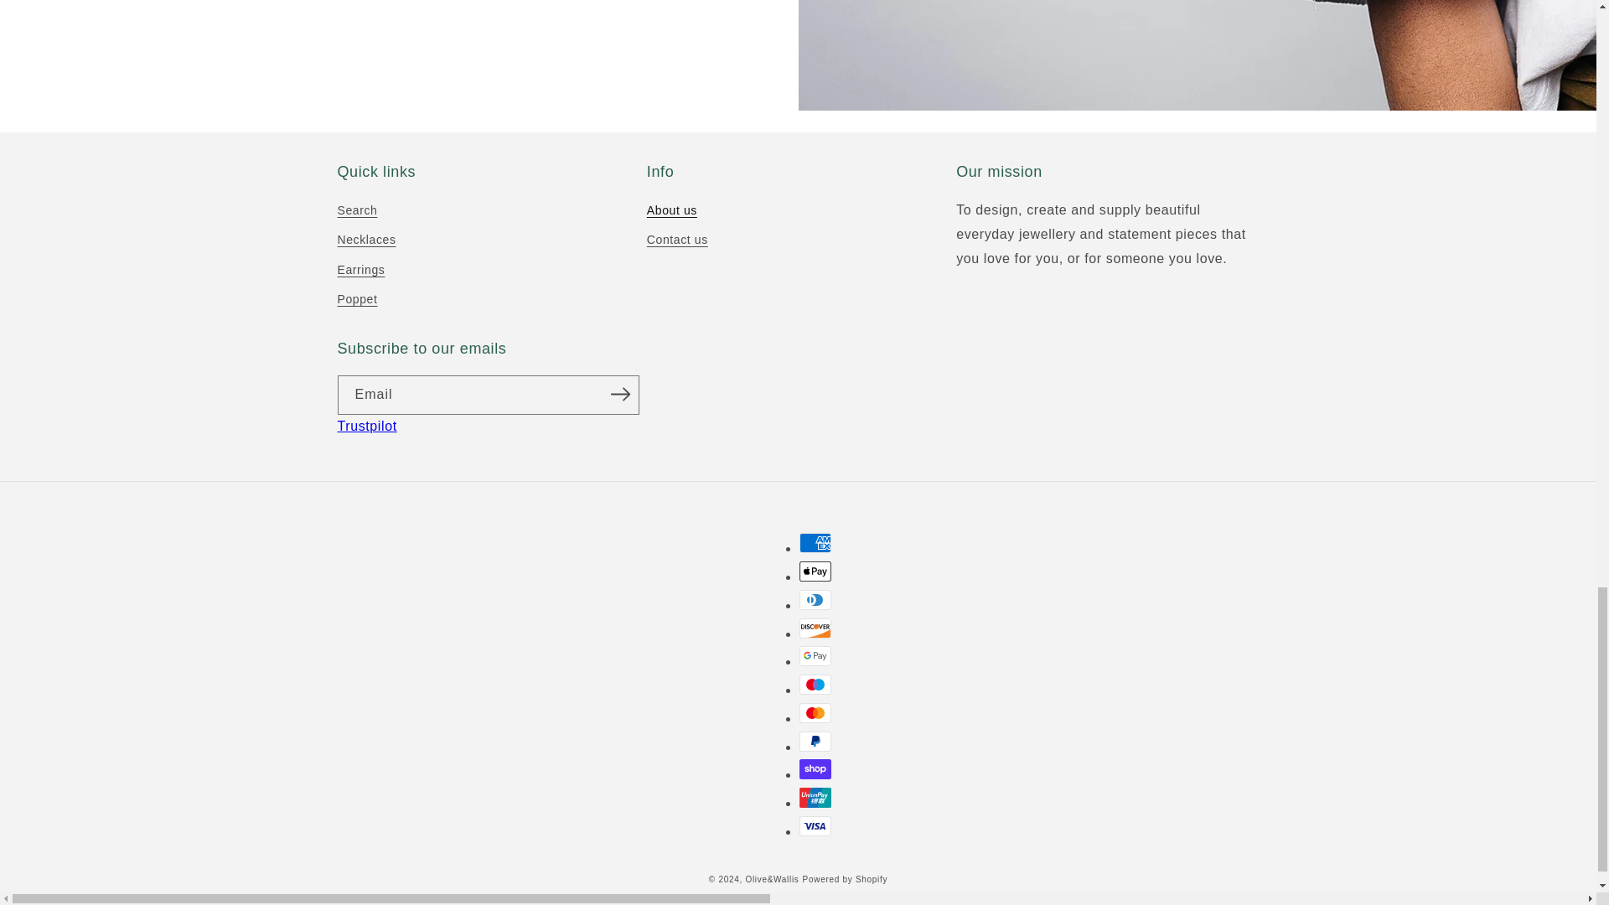 The image size is (1609, 905). What do you see at coordinates (815, 684) in the screenshot?
I see `Maestro` at bounding box center [815, 684].